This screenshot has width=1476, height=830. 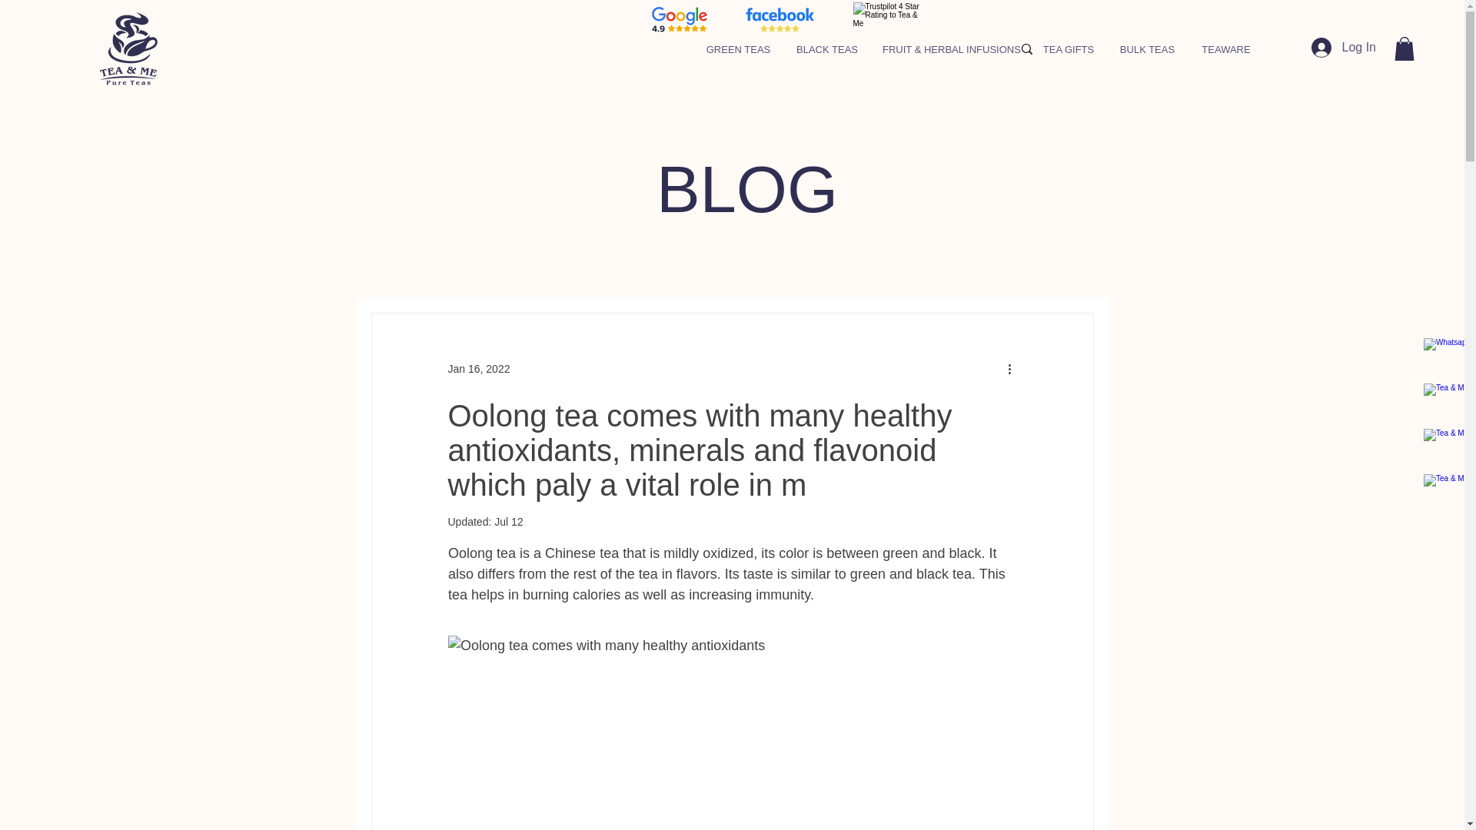 I want to click on BLACK TEAS, so click(x=827, y=49).